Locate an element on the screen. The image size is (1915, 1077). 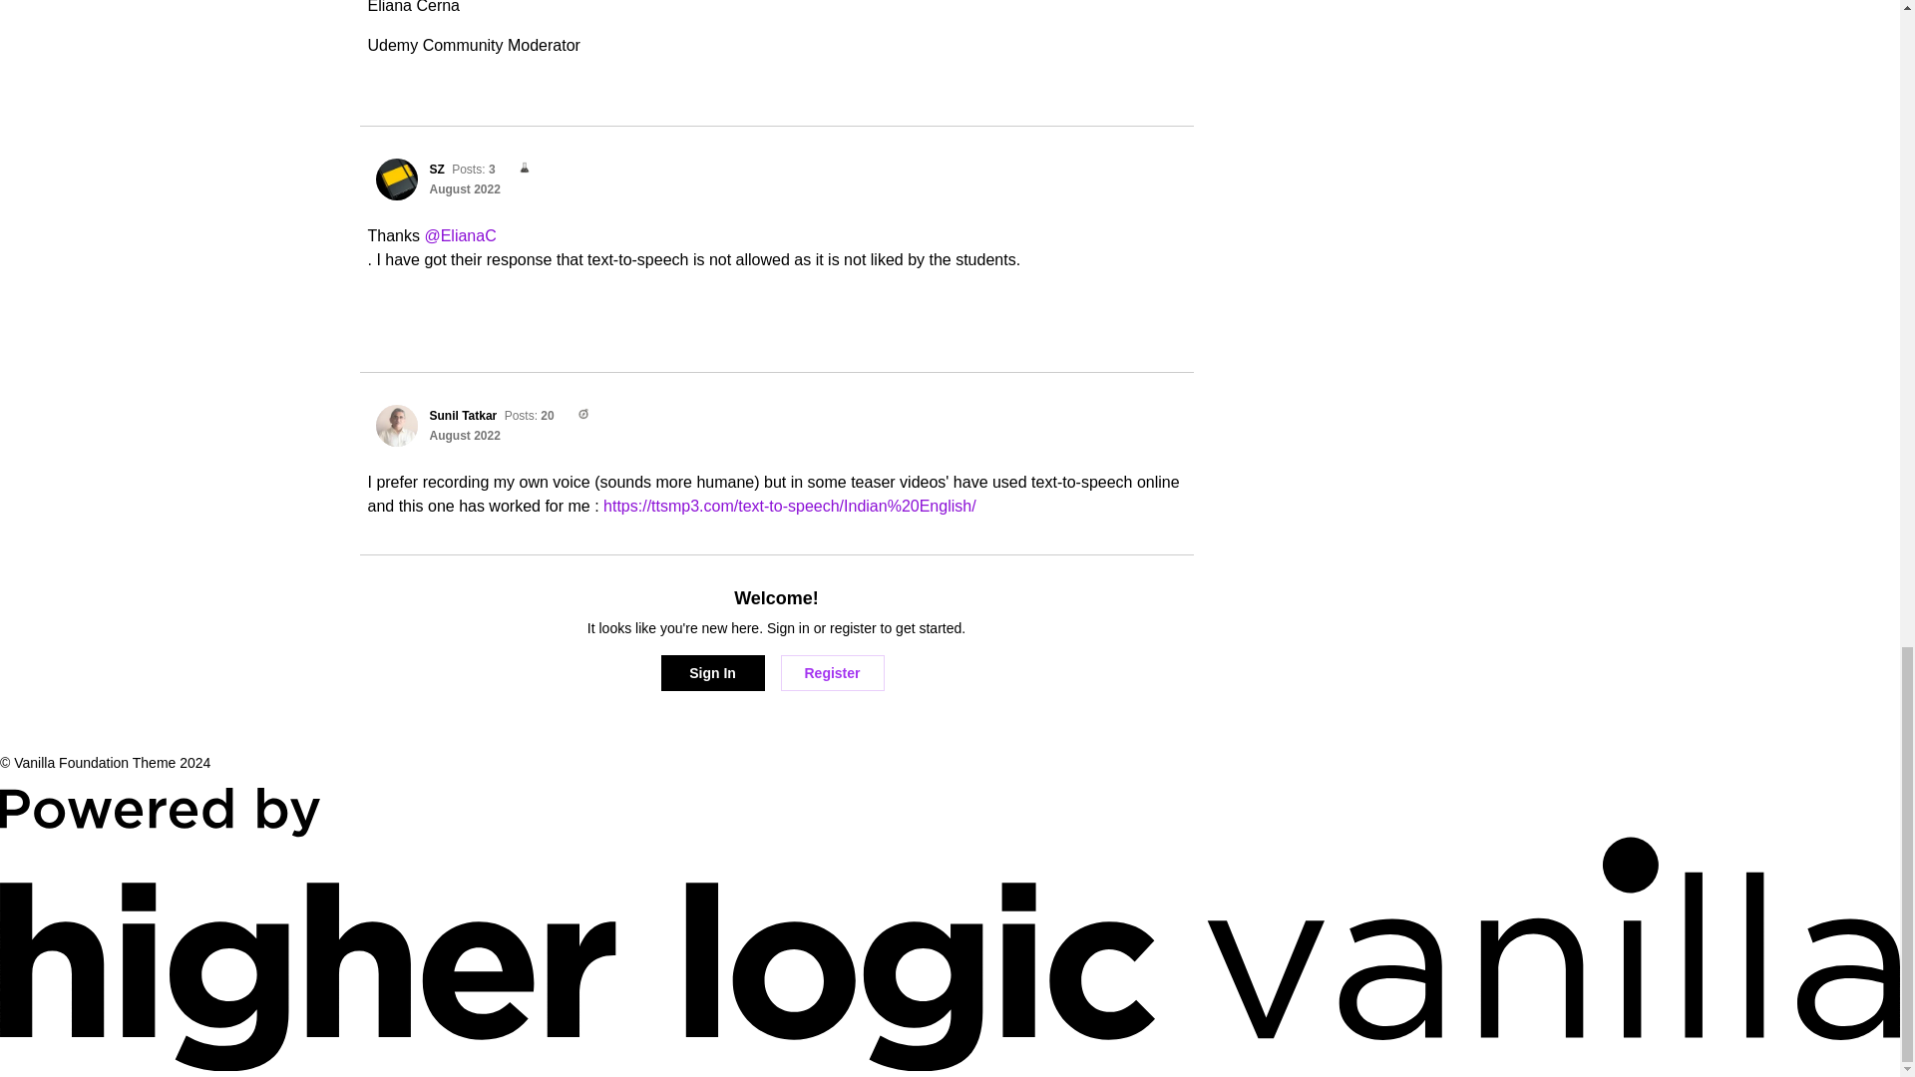
Sunil Tatkar is located at coordinates (463, 416).